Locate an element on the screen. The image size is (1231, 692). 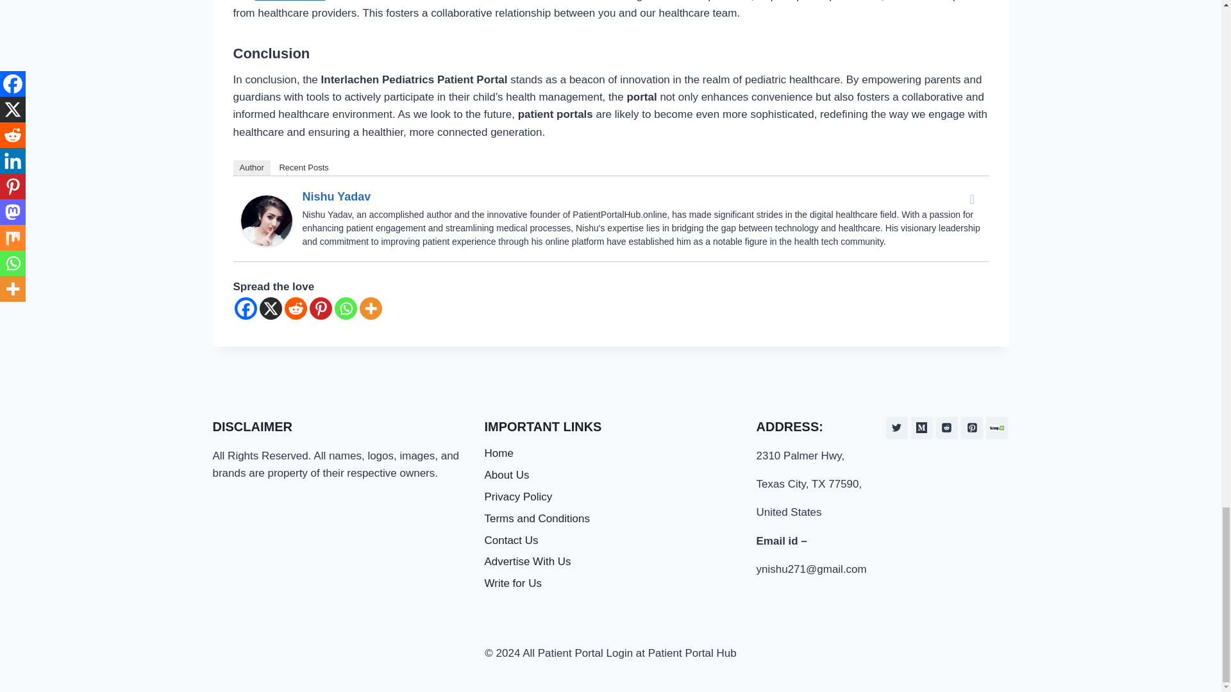
Patient Portal is located at coordinates (290, 1).